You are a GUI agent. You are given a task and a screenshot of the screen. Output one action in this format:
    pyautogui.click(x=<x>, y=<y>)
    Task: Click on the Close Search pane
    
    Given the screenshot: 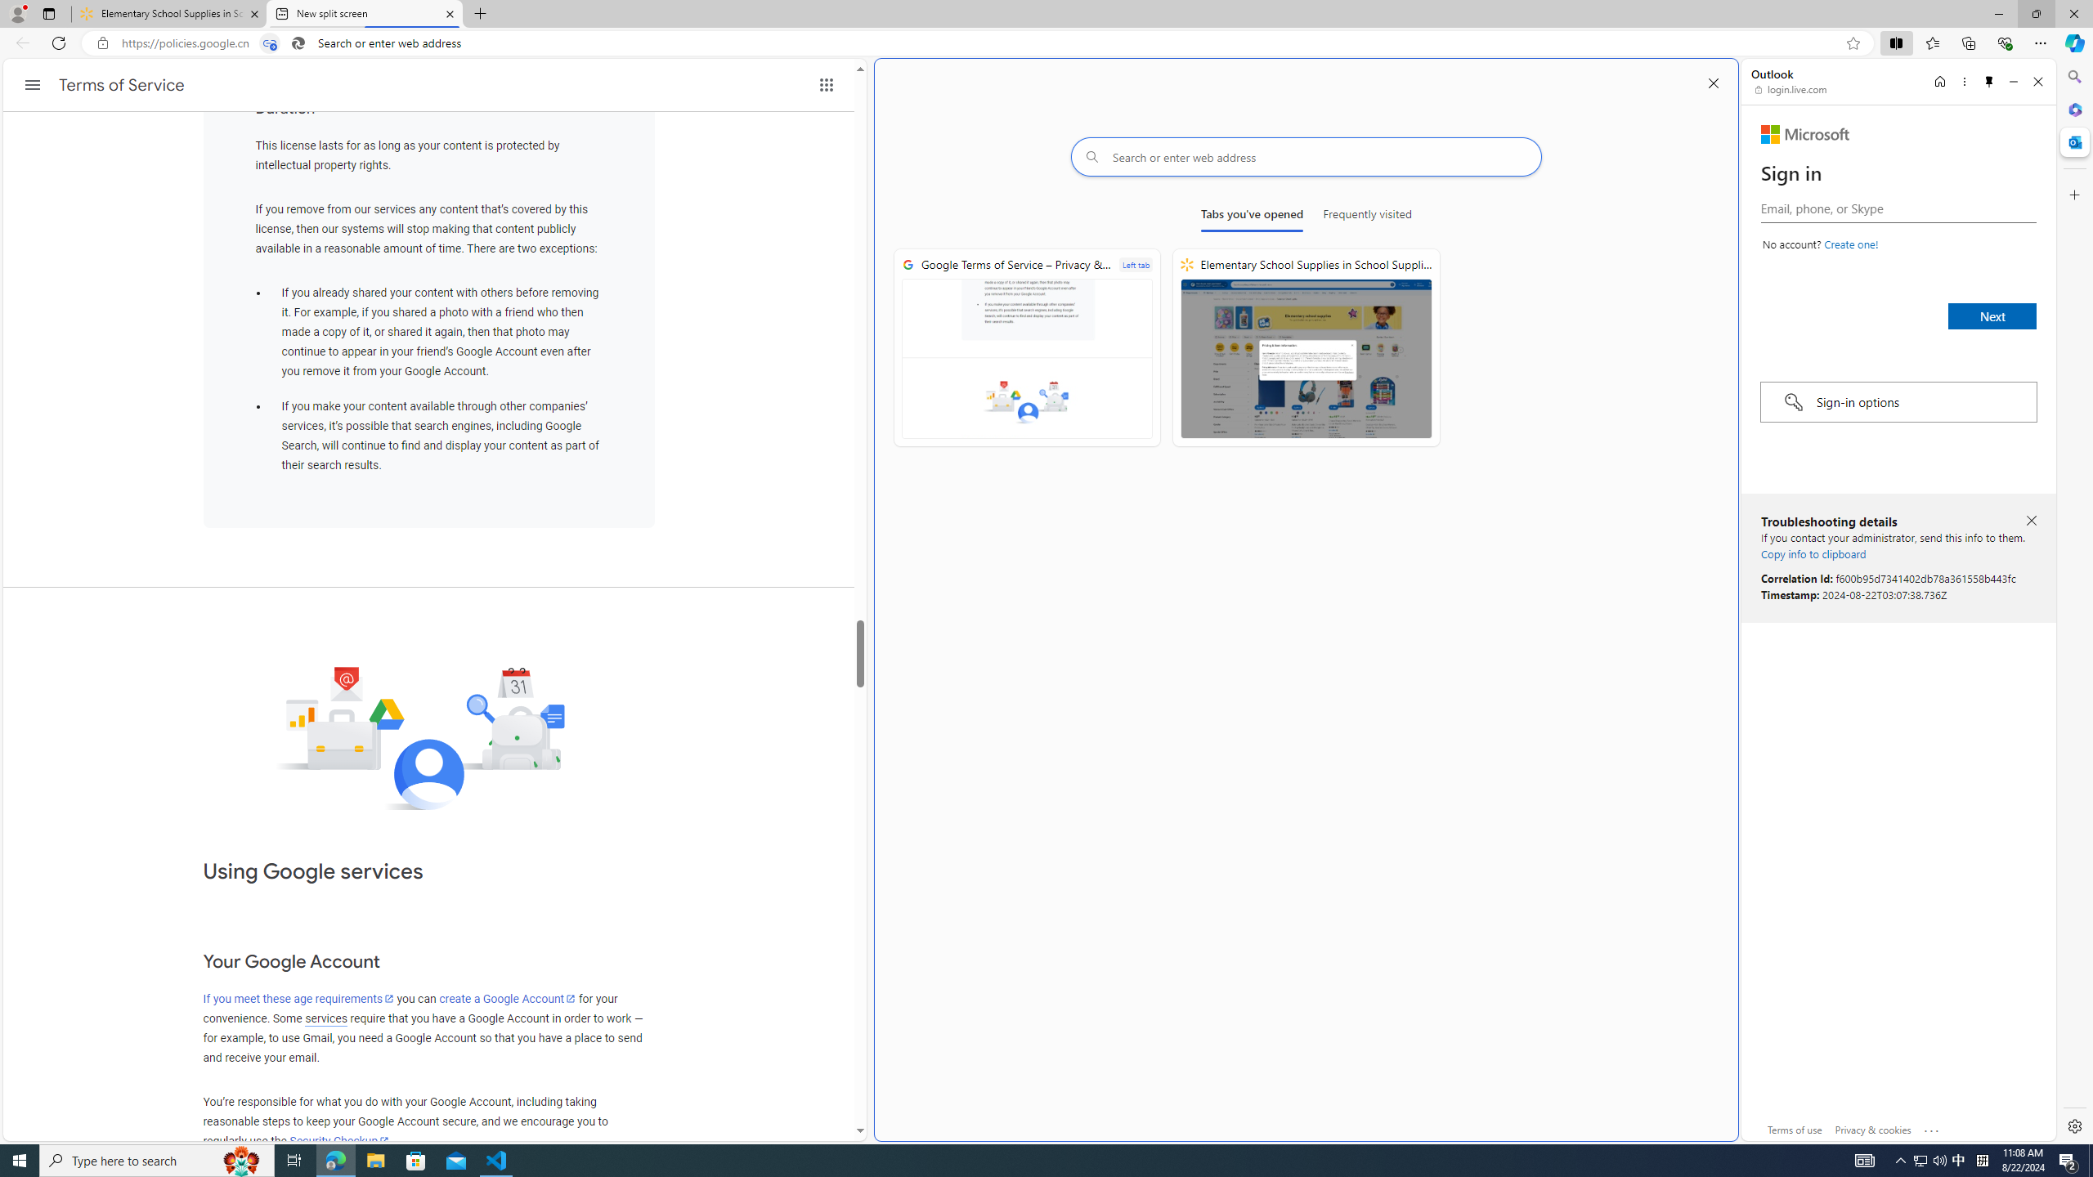 What is the action you would take?
    pyautogui.click(x=2073, y=77)
    